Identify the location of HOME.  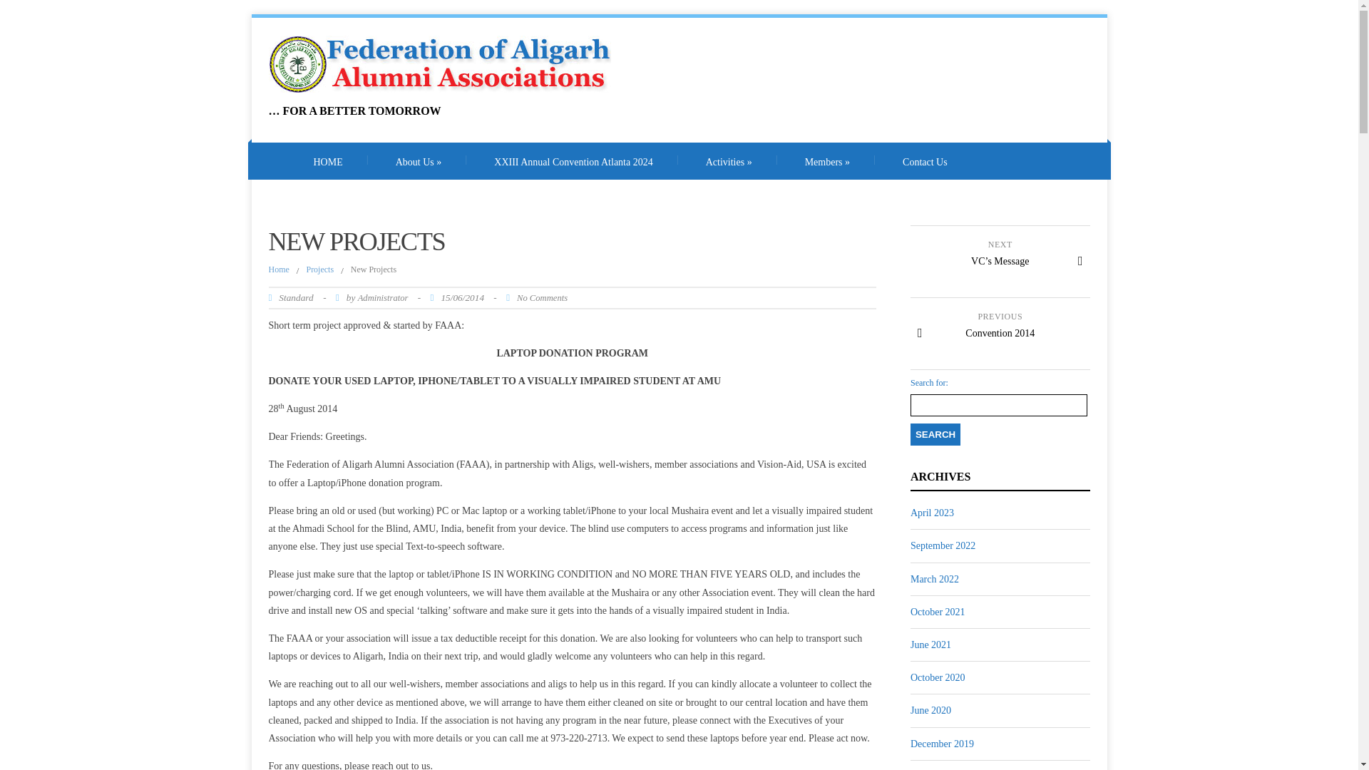
(327, 160).